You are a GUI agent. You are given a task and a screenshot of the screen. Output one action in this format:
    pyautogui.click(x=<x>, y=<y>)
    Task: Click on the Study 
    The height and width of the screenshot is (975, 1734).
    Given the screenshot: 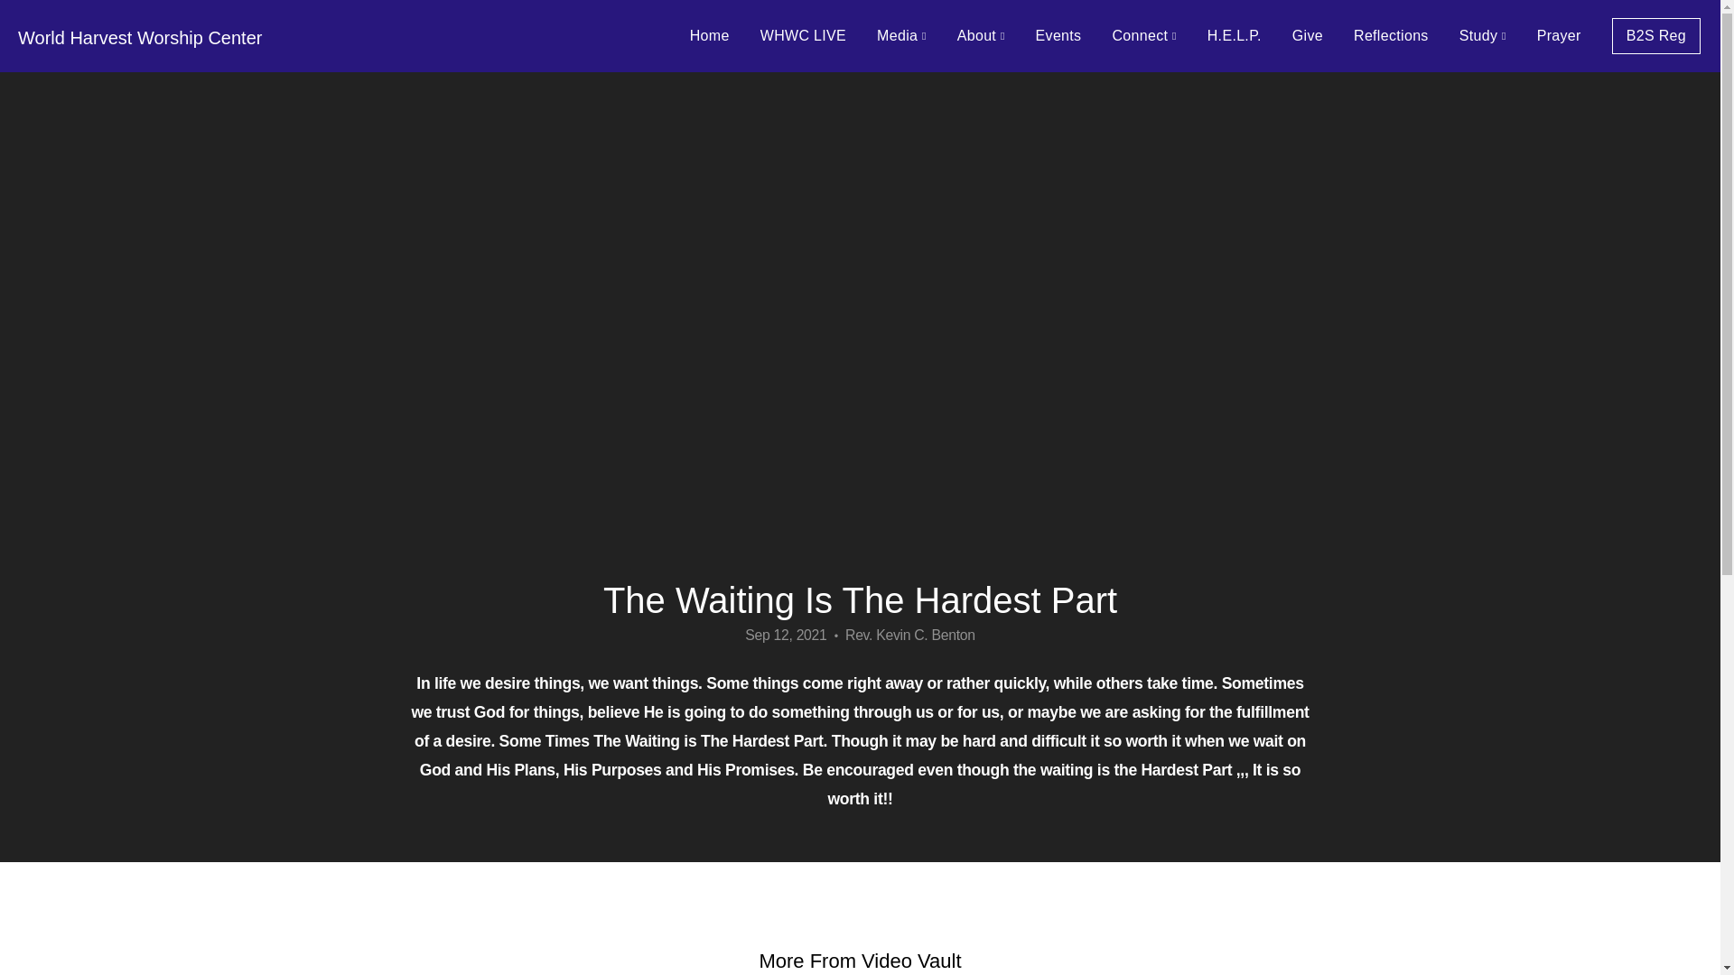 What is the action you would take?
    pyautogui.click(x=1483, y=36)
    